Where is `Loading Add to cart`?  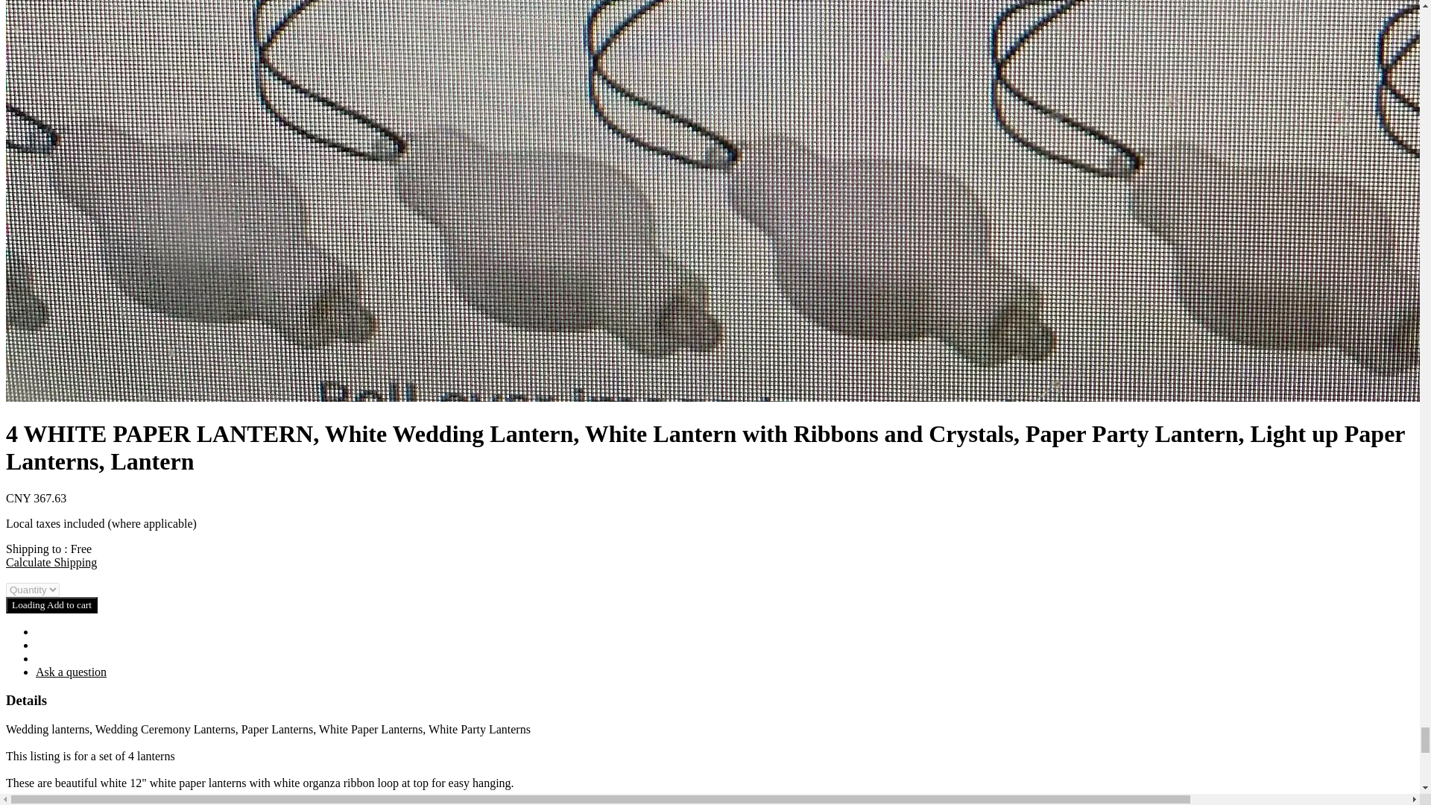
Loading Add to cart is located at coordinates (51, 604).